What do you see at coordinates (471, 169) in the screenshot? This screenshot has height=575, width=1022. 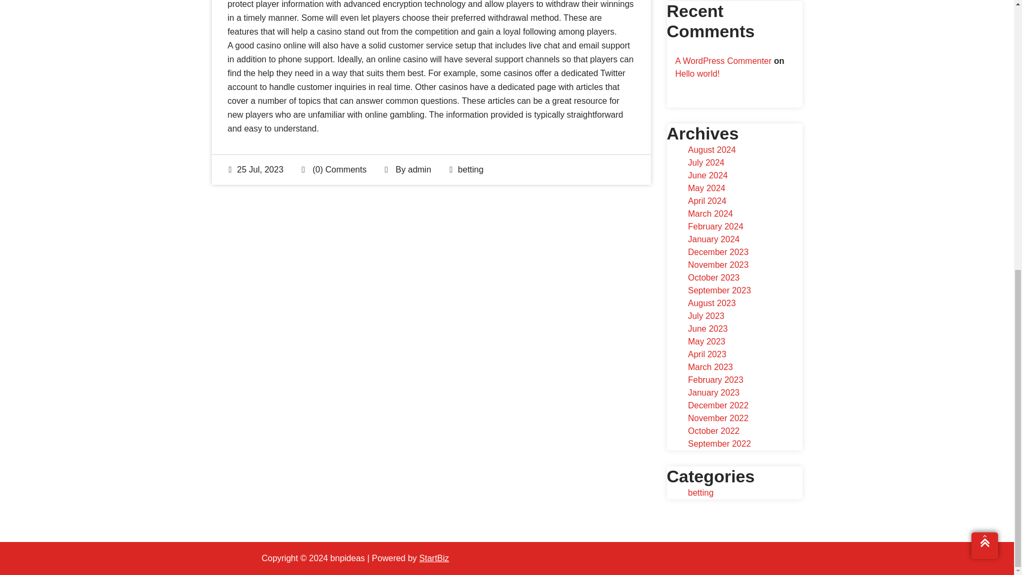 I see `betting` at bounding box center [471, 169].